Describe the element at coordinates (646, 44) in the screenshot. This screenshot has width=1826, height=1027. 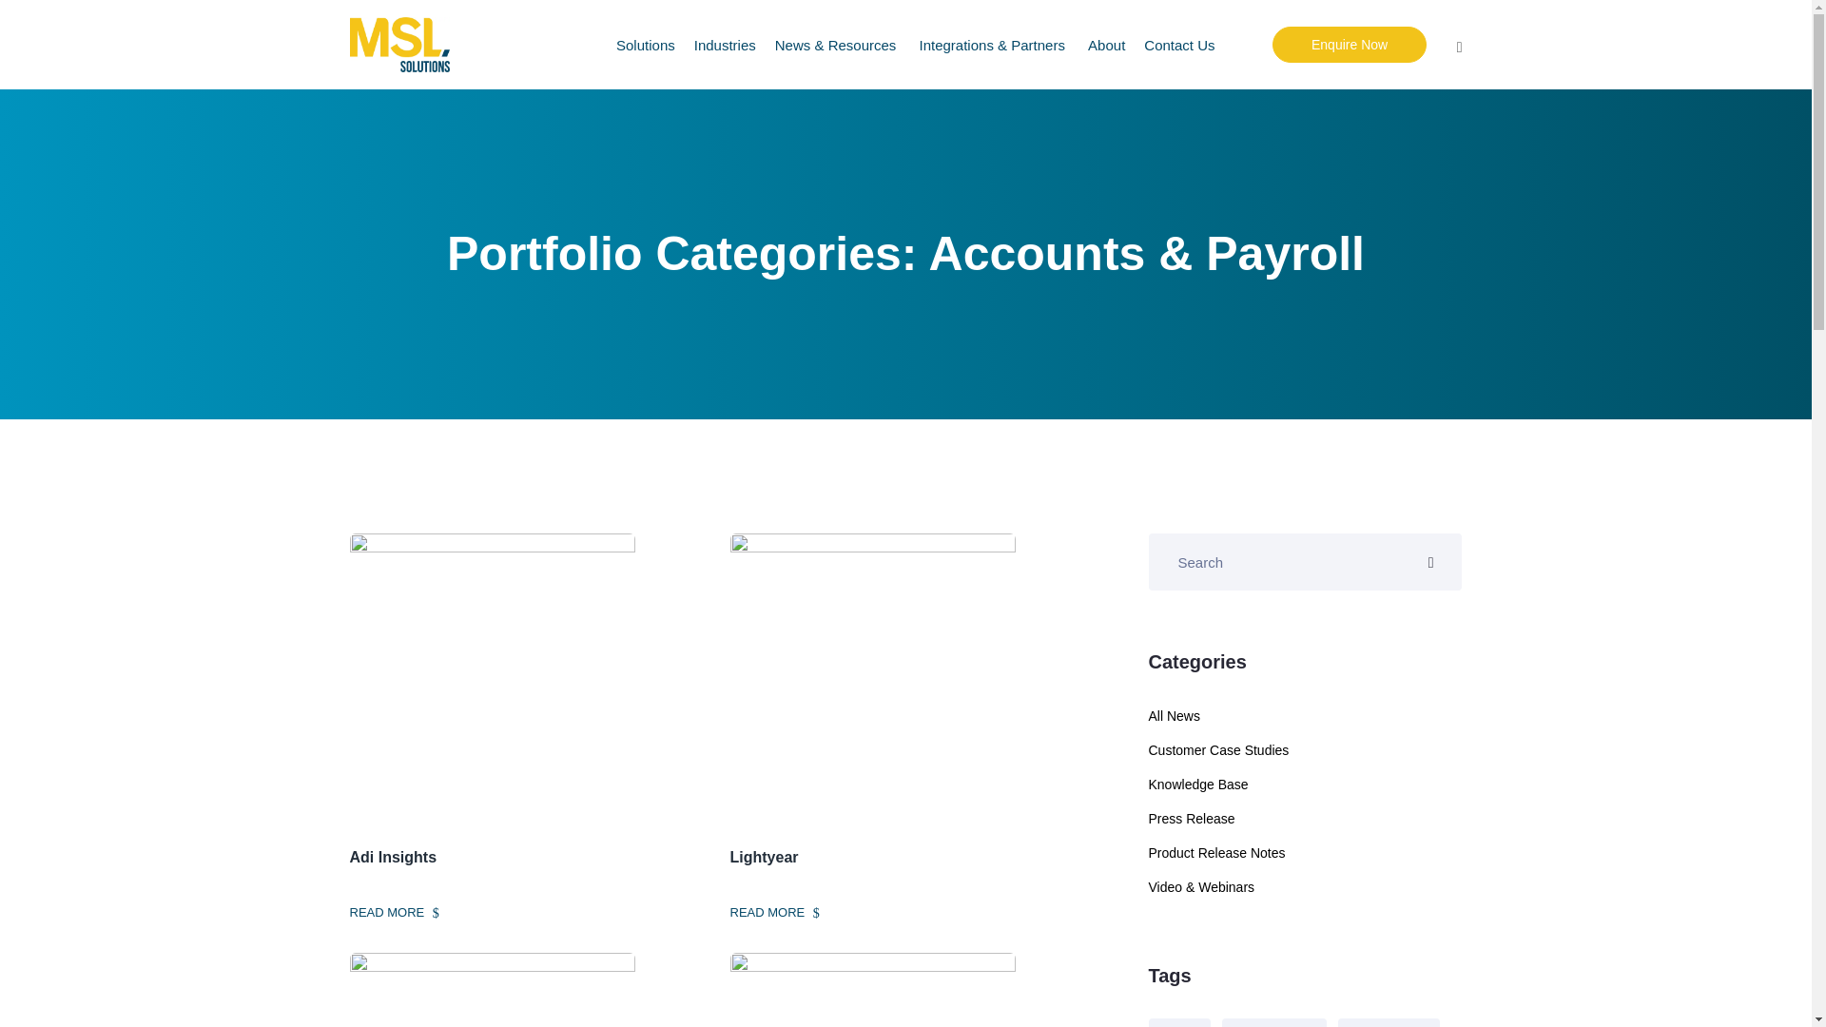
I see `Solutions` at that location.